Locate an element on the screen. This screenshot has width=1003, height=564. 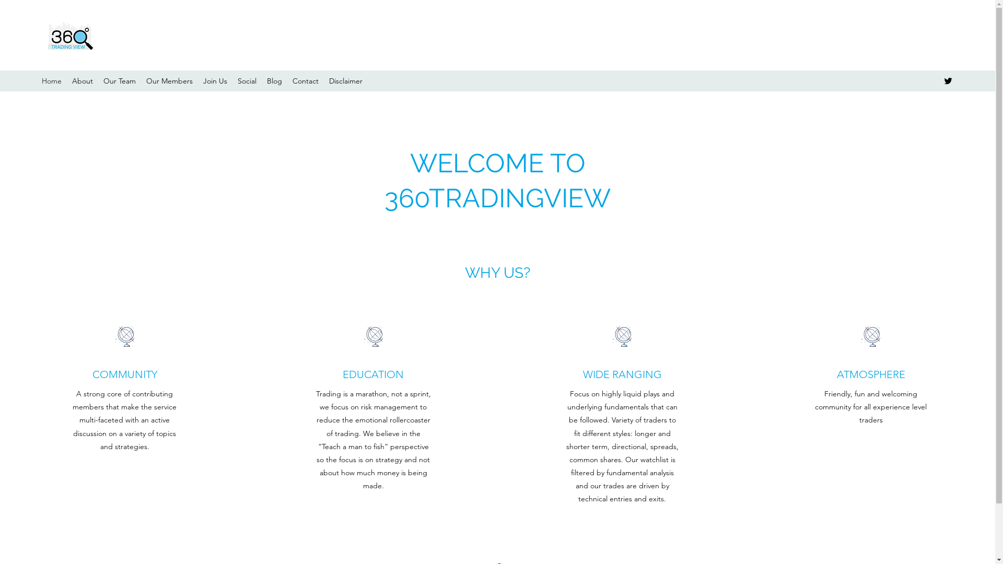
Our Team is located at coordinates (120, 81).